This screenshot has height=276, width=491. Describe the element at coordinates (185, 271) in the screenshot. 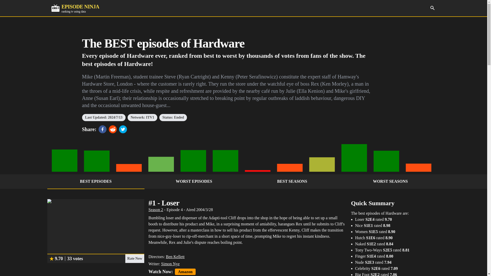

I see `Amazon` at that location.